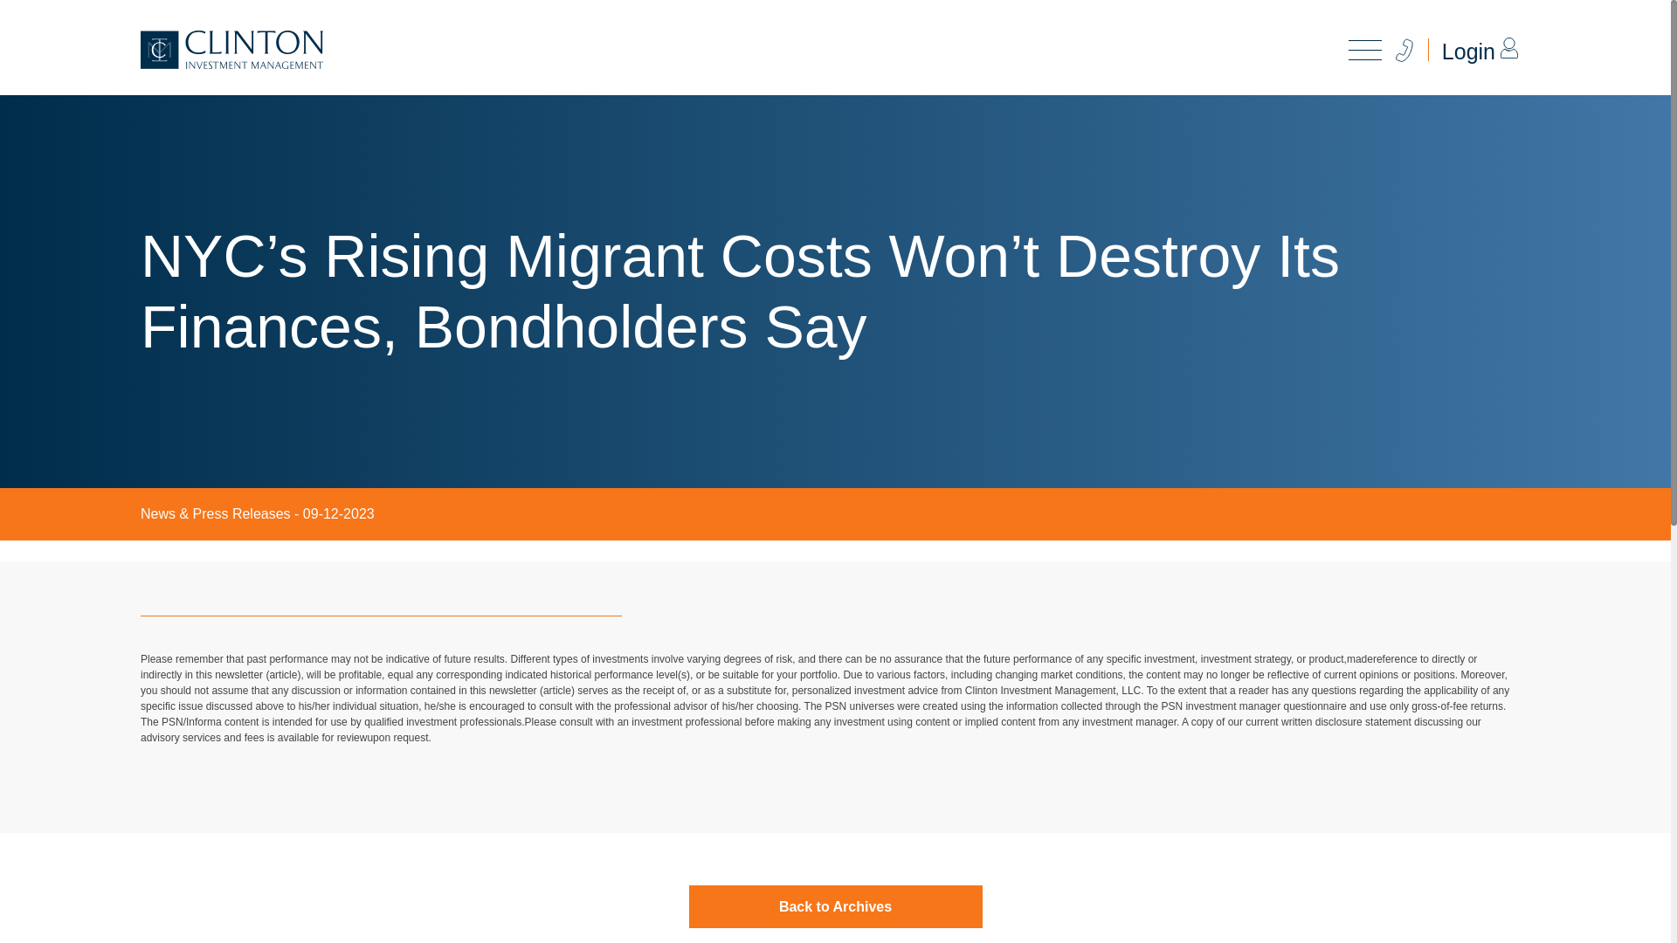 Image resolution: width=1677 pixels, height=943 pixels. What do you see at coordinates (232, 49) in the screenshot?
I see `Clinton Investment Management` at bounding box center [232, 49].